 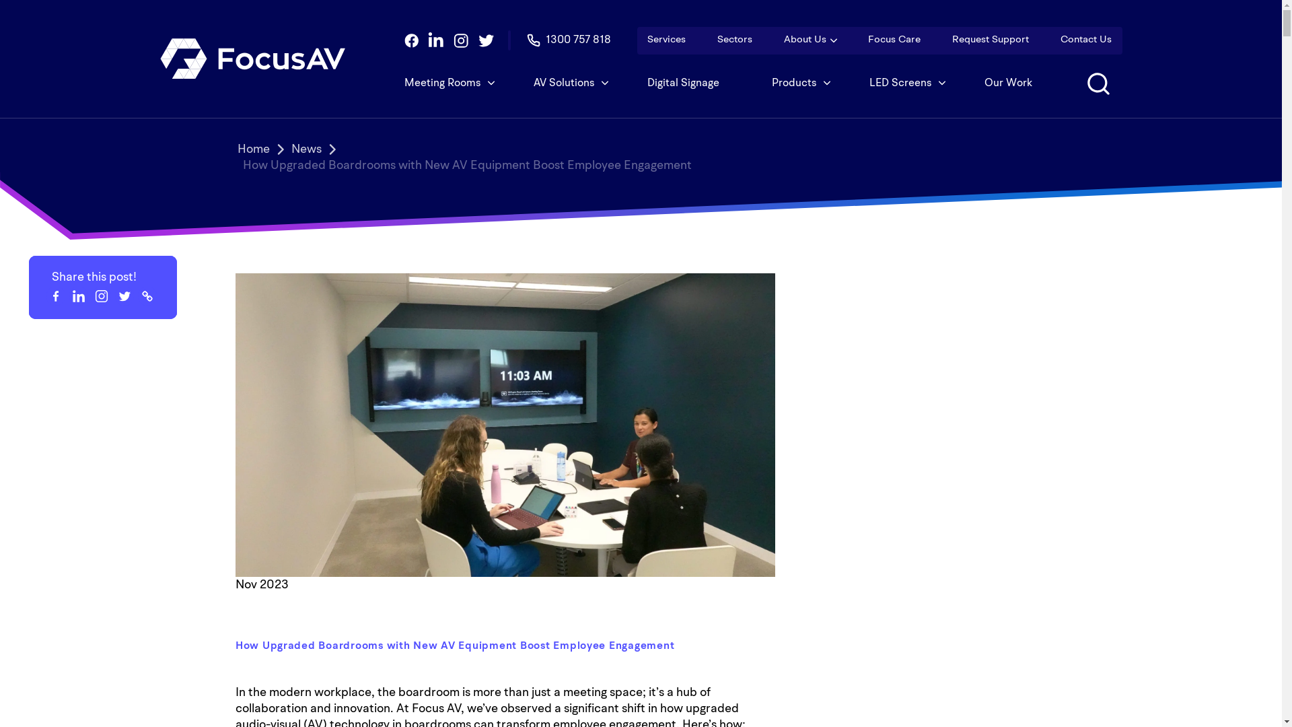 I want to click on Products, so click(x=794, y=83).